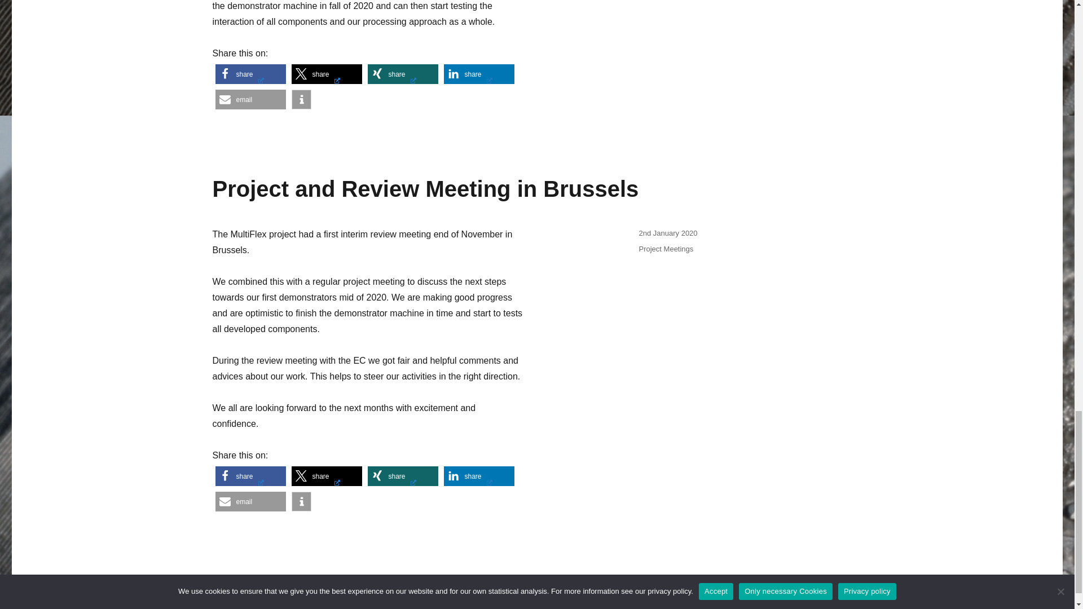 The width and height of the screenshot is (1083, 609). Describe the element at coordinates (326, 476) in the screenshot. I see `Share on X` at that location.